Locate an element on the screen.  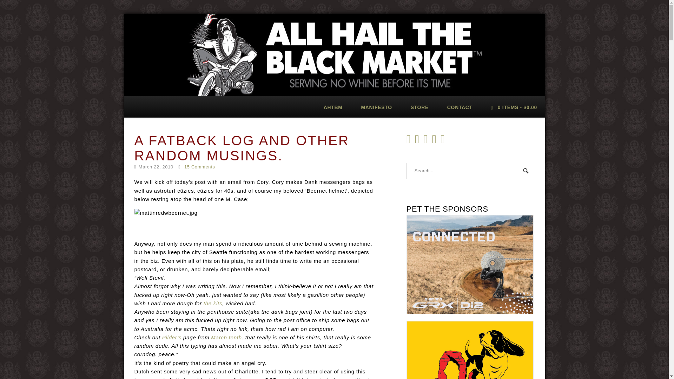
Search is located at coordinates (526, 171).